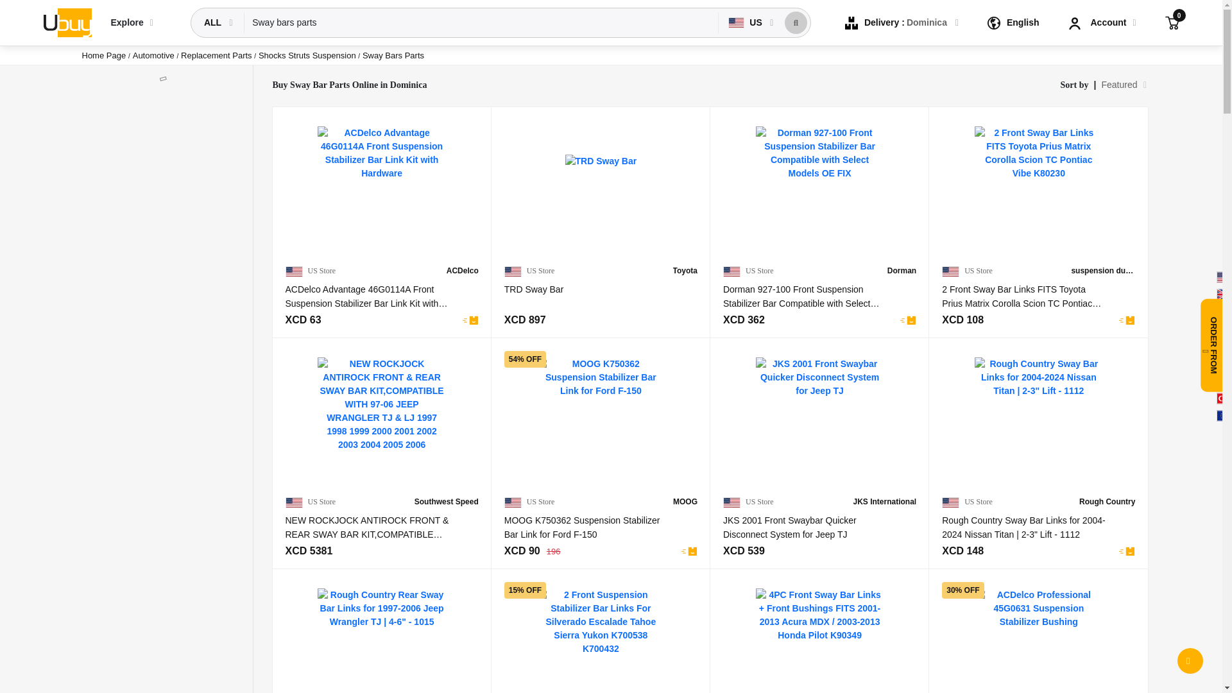 The height and width of the screenshot is (693, 1232). What do you see at coordinates (1172, 22) in the screenshot?
I see `0` at bounding box center [1172, 22].